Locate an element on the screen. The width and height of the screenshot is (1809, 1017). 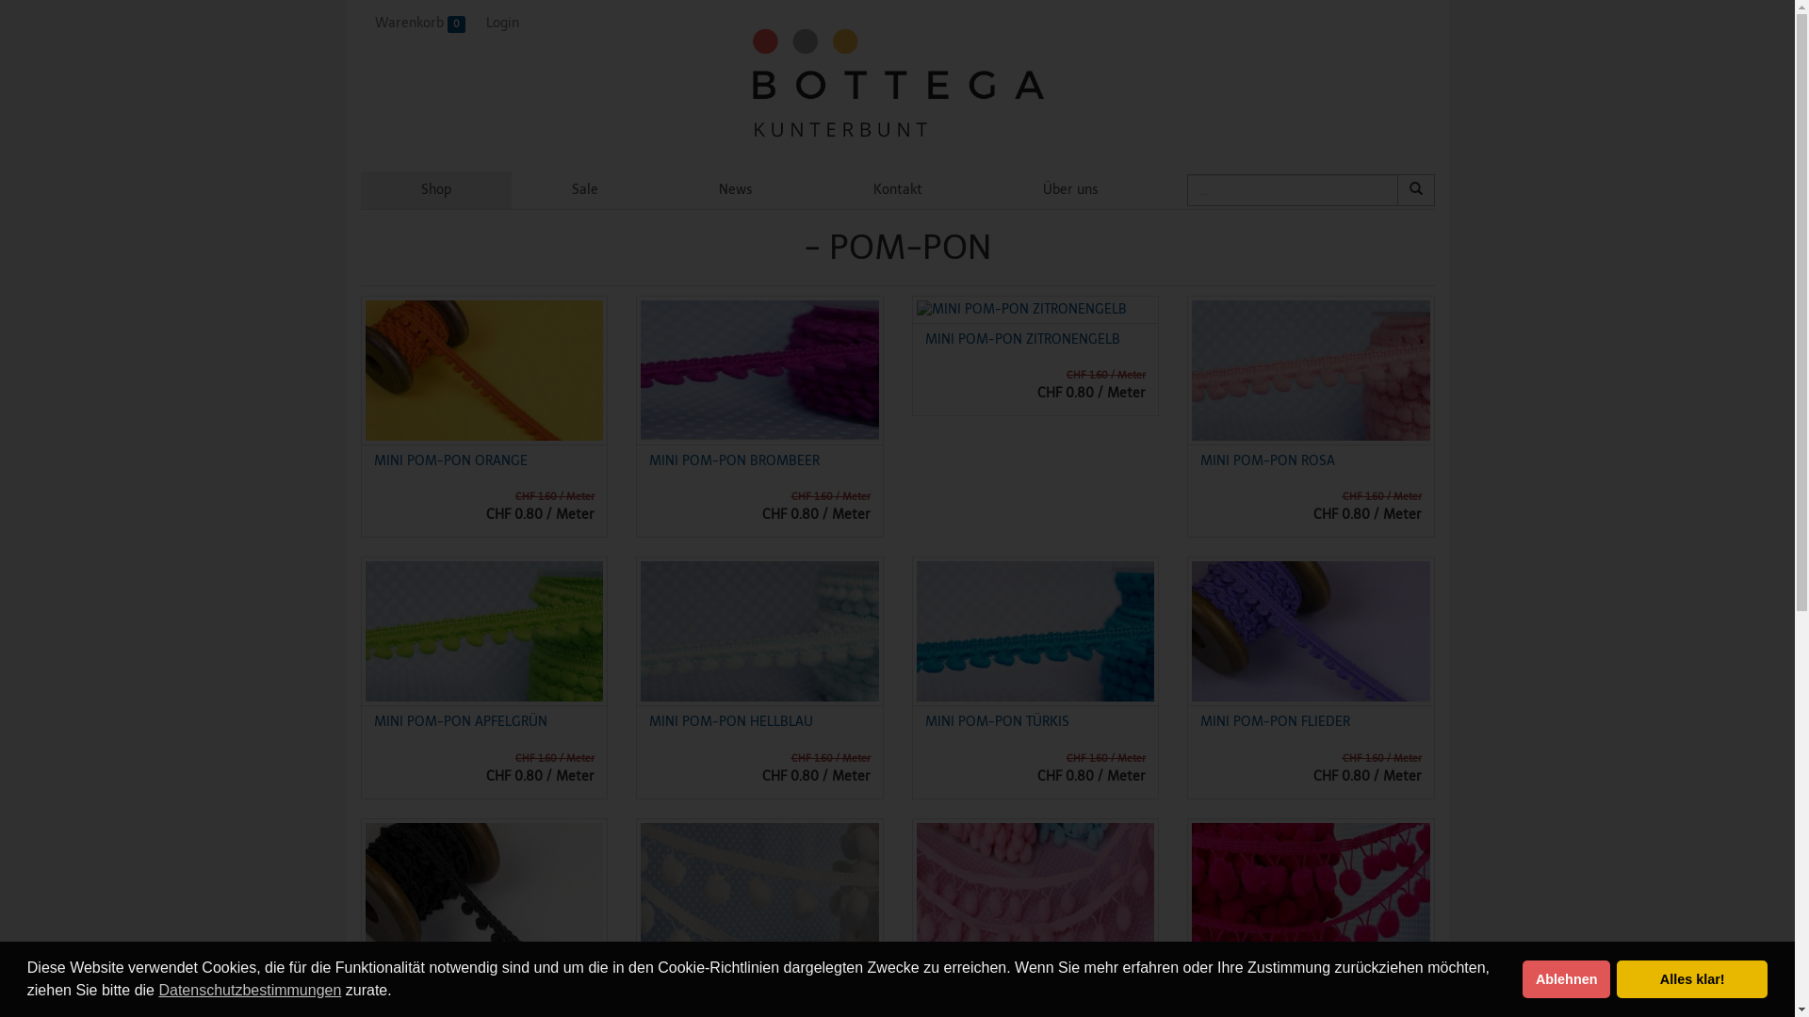
Sale is located at coordinates (585, 190).